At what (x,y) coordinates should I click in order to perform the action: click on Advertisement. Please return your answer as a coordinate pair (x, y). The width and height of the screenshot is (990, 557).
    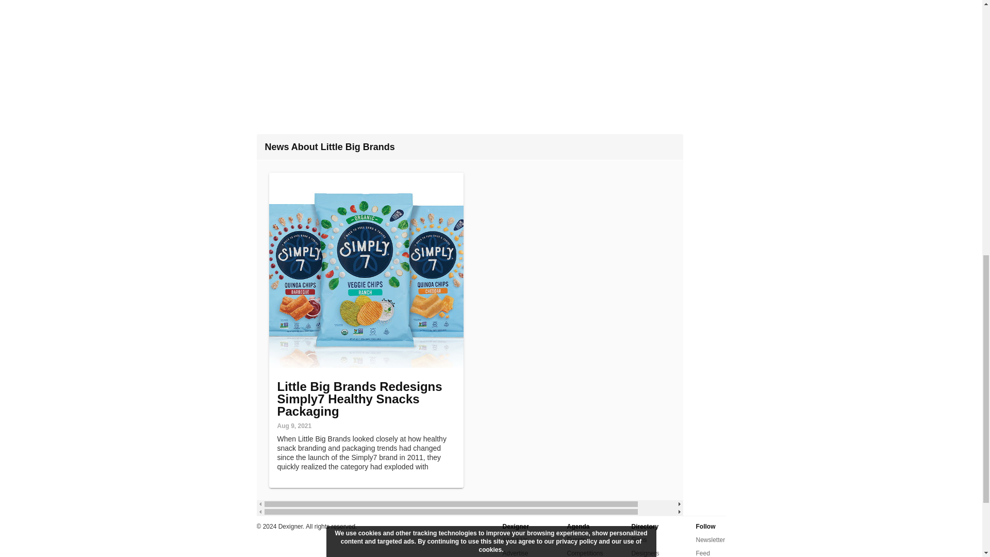
    Looking at the image, I should click on (491, 58).